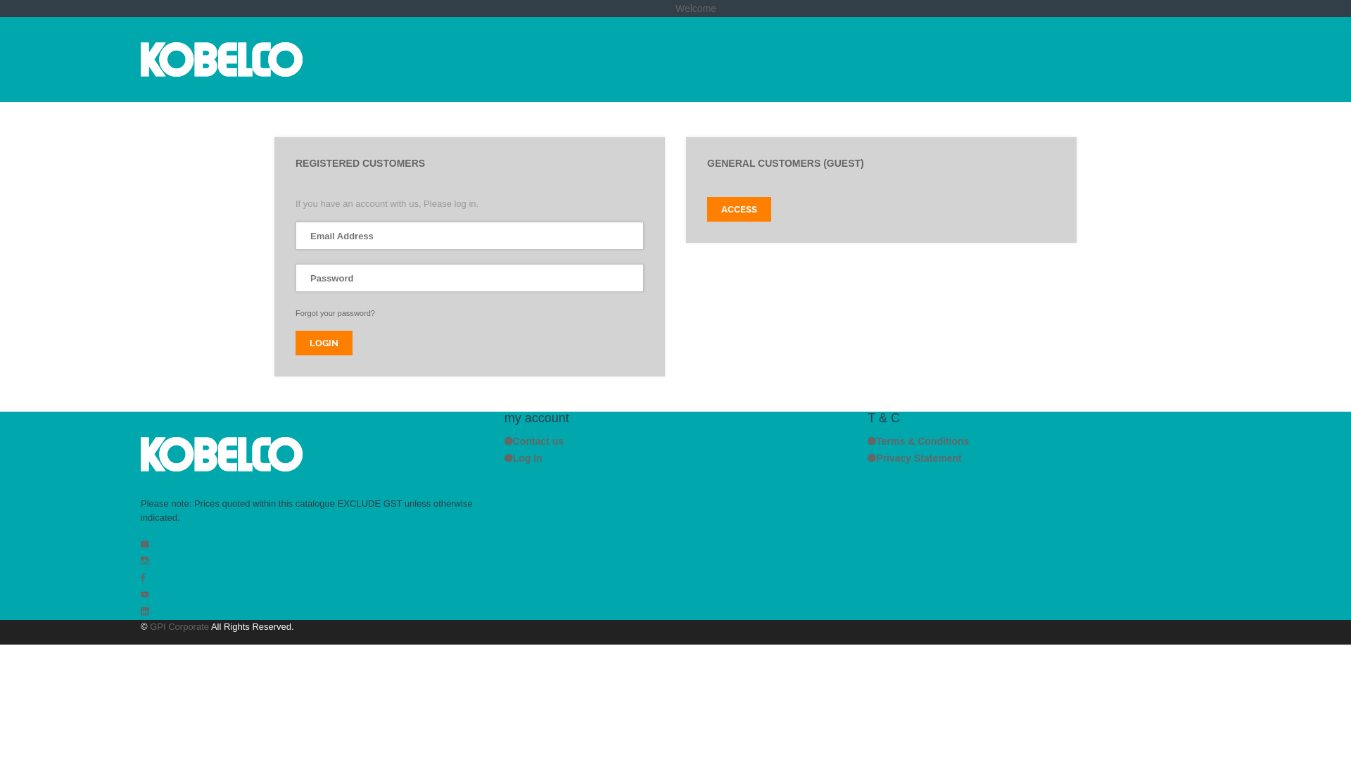  I want to click on Web site, so click(145, 544).